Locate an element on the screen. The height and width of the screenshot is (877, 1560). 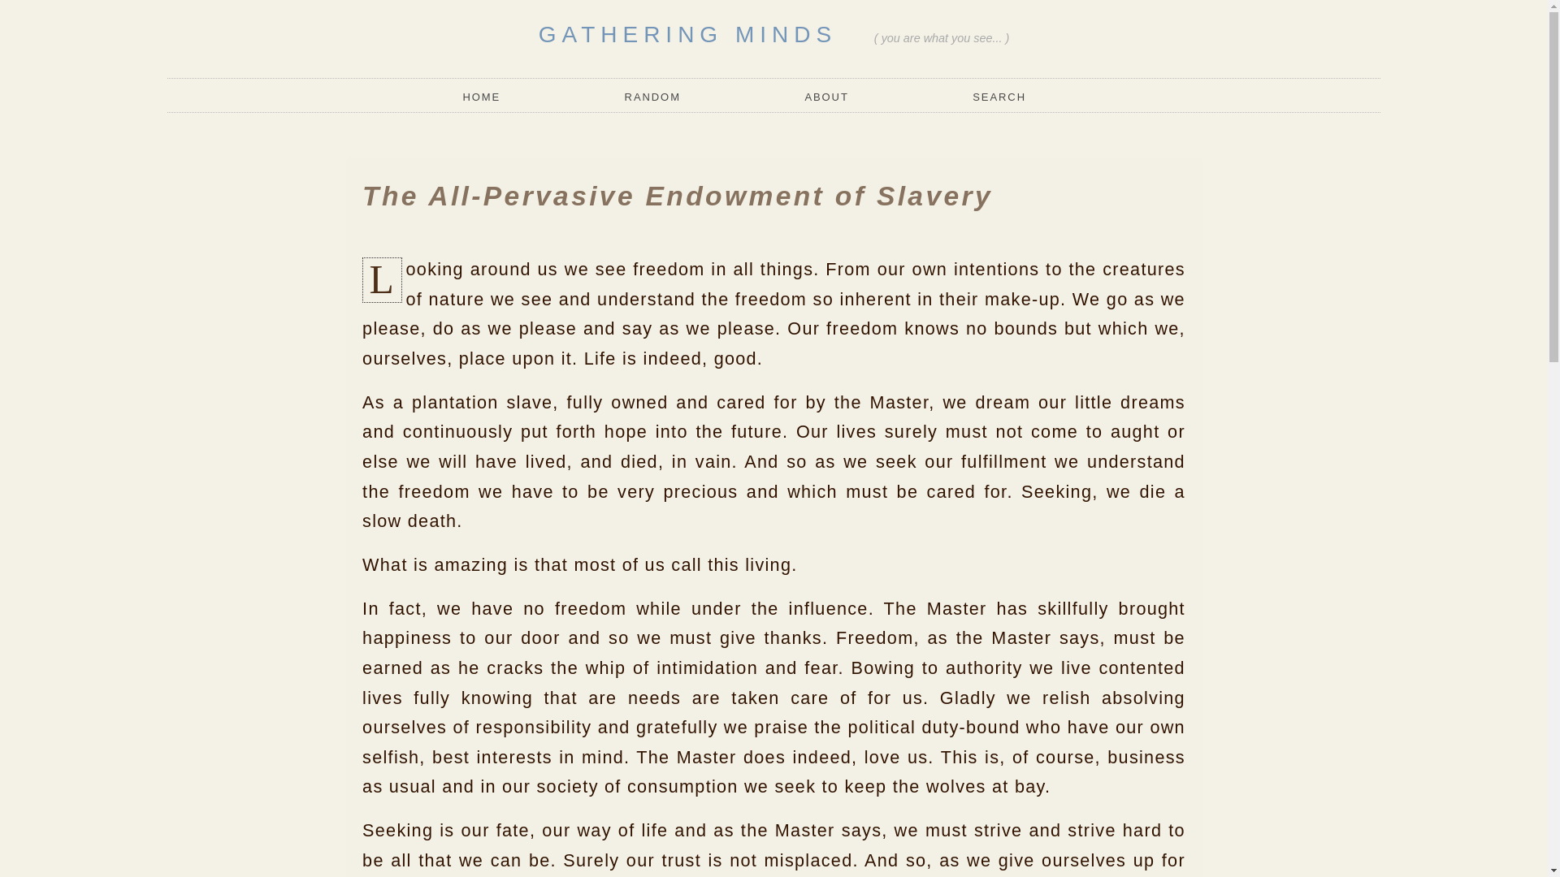
home is located at coordinates (487, 97).